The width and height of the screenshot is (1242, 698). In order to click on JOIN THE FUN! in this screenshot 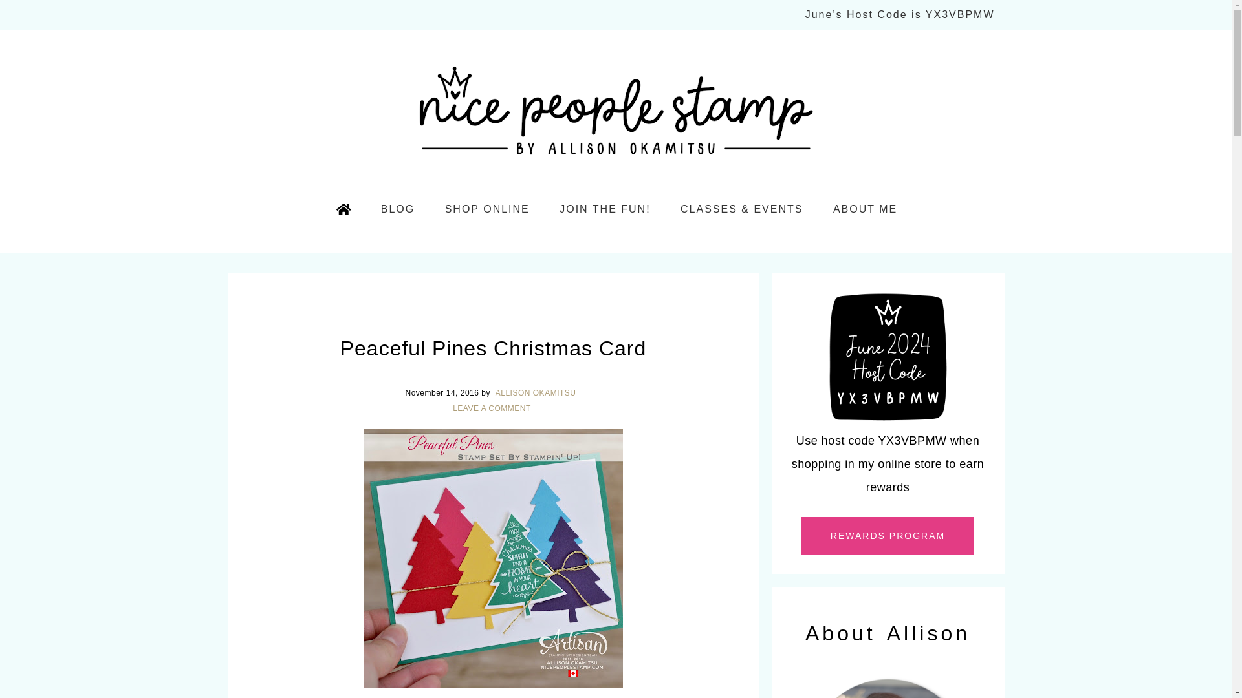, I will do `click(604, 209)`.